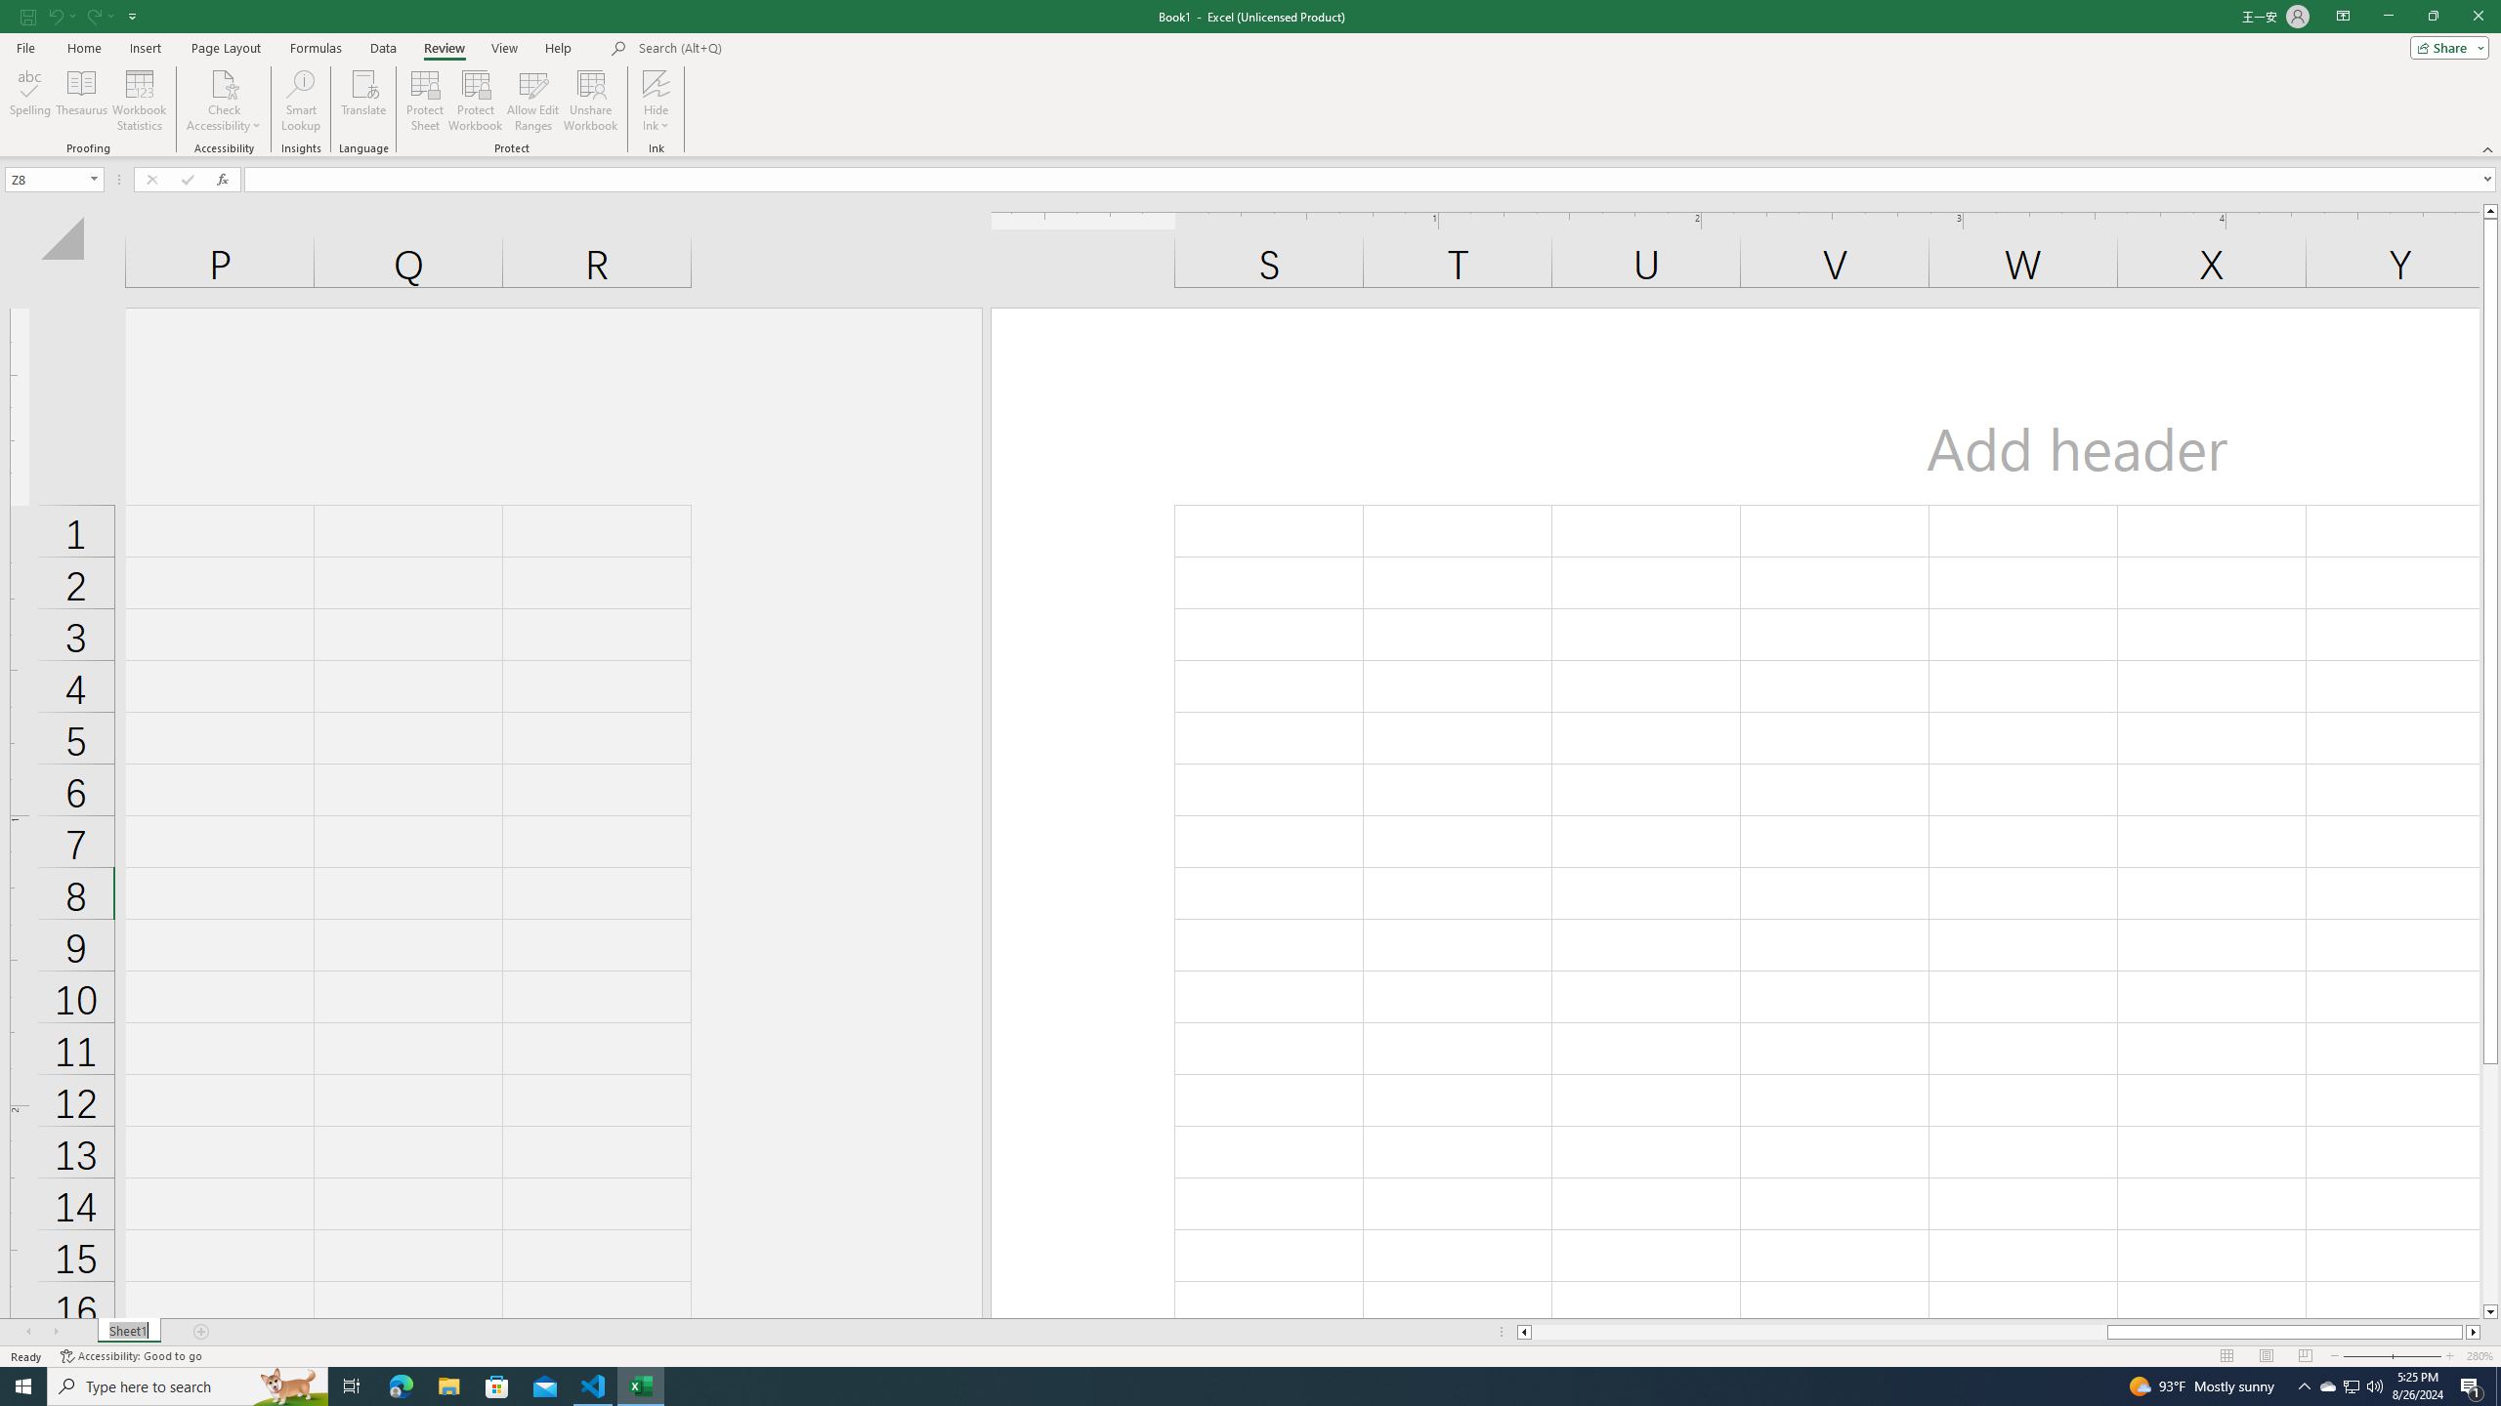  Describe the element at coordinates (133, 16) in the screenshot. I see `Customize Quick Access Toolbar` at that location.